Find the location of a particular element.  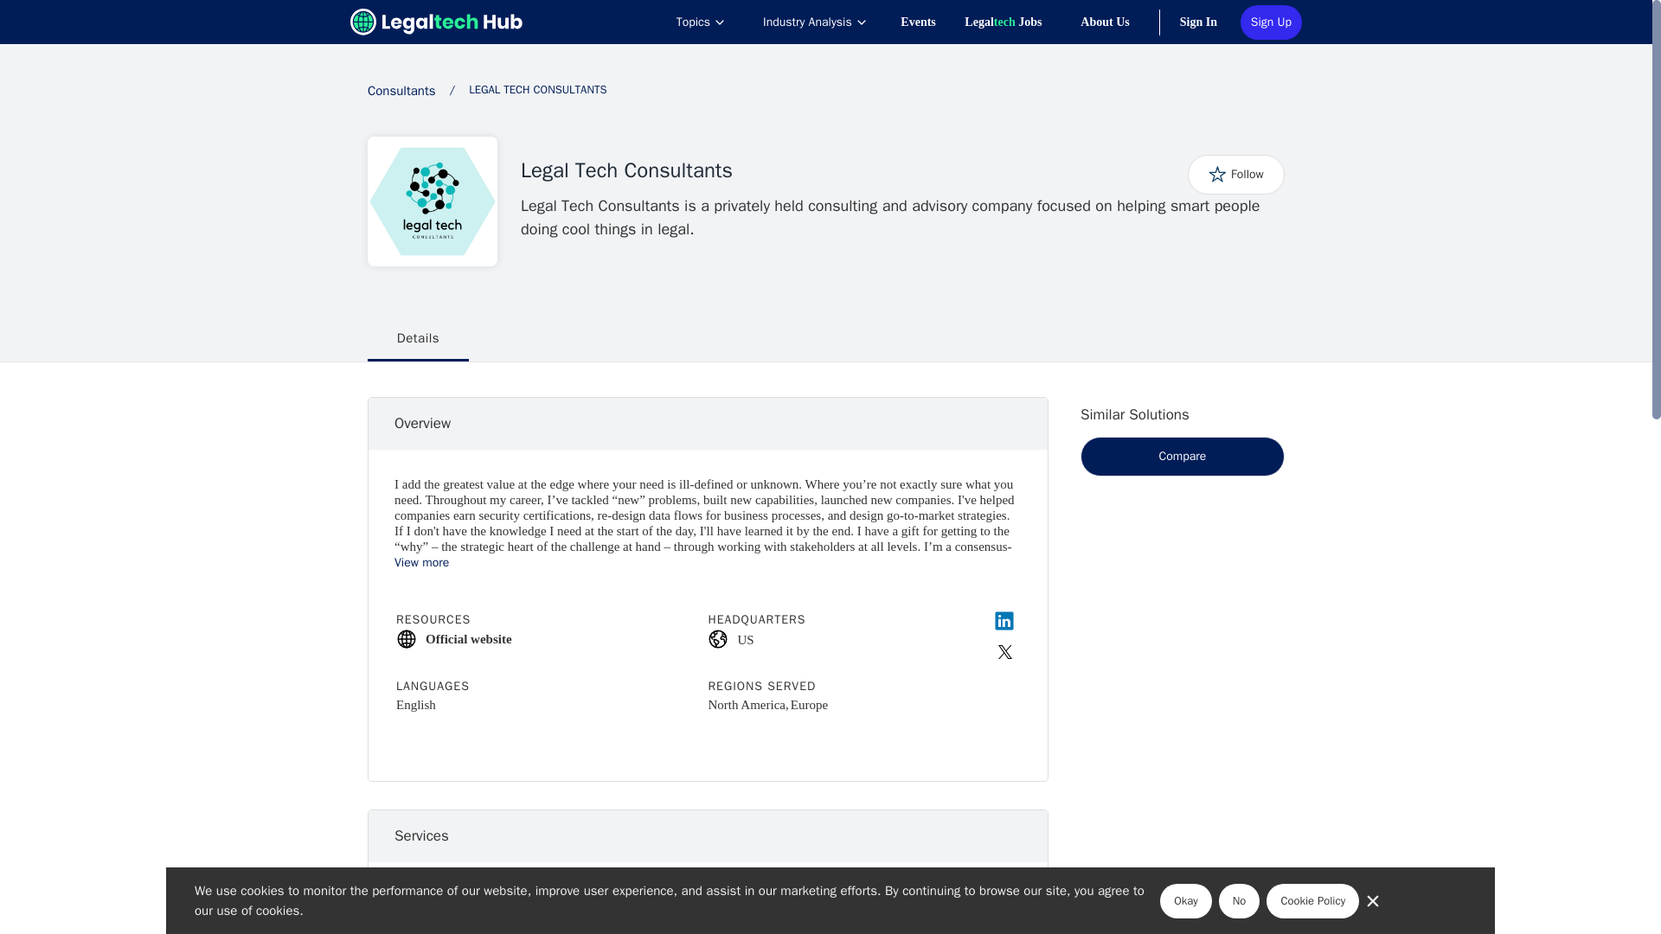

No is located at coordinates (1240, 900).